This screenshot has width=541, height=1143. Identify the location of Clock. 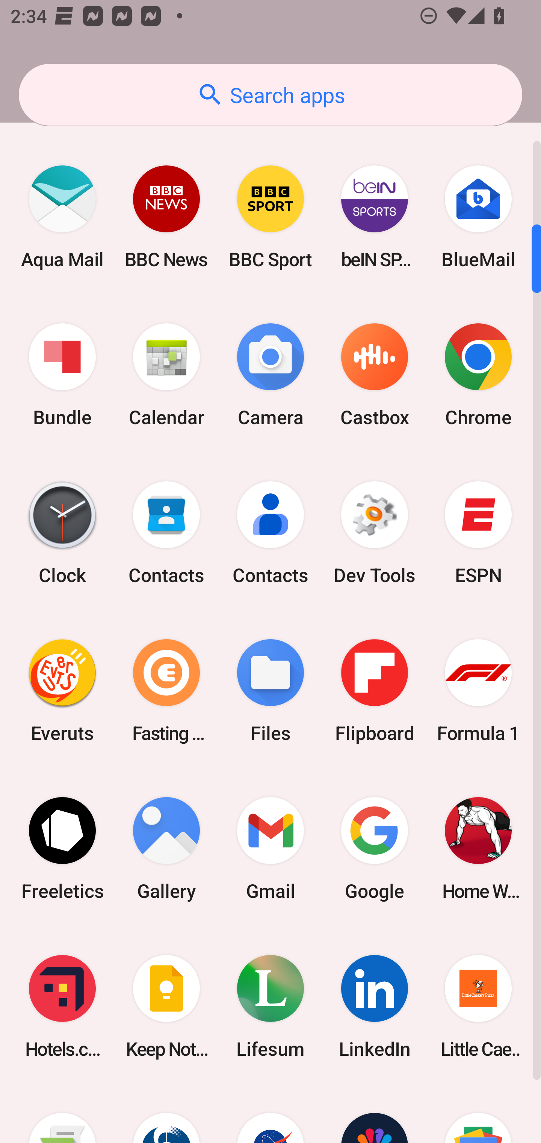
(62, 532).